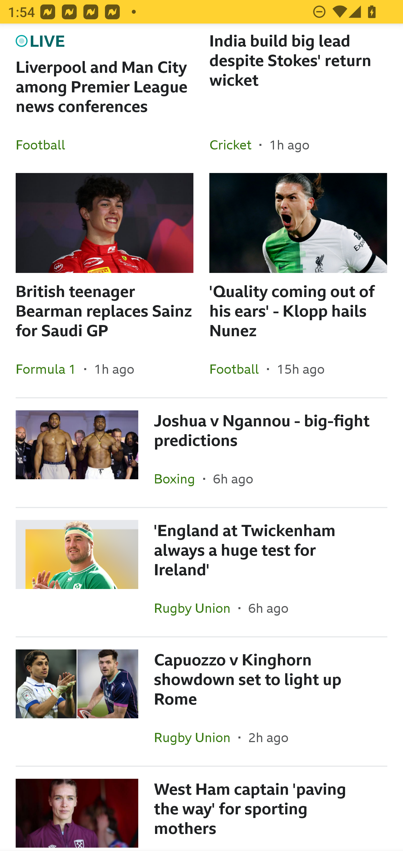  Describe the element at coordinates (50, 369) in the screenshot. I see `Formula 1 In the section Formula 1` at that location.